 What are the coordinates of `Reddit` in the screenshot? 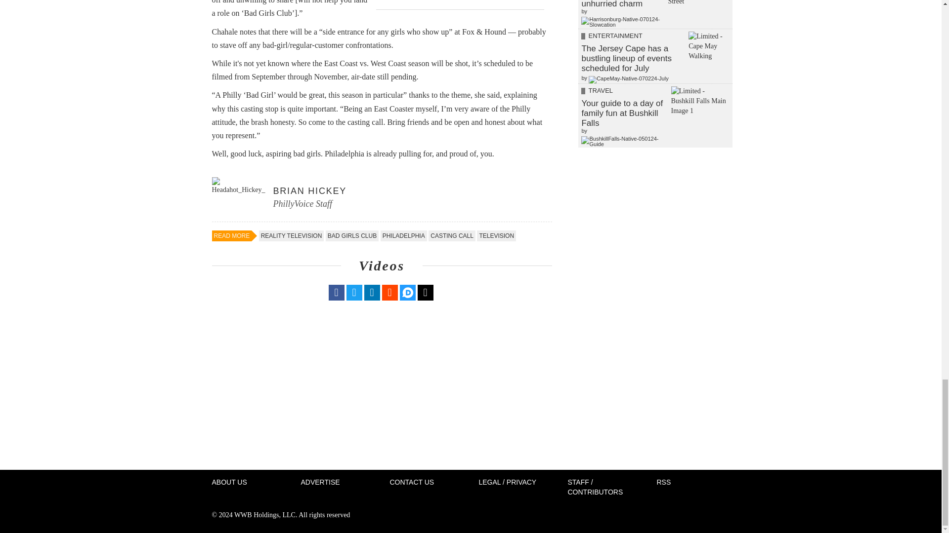 It's located at (389, 292).